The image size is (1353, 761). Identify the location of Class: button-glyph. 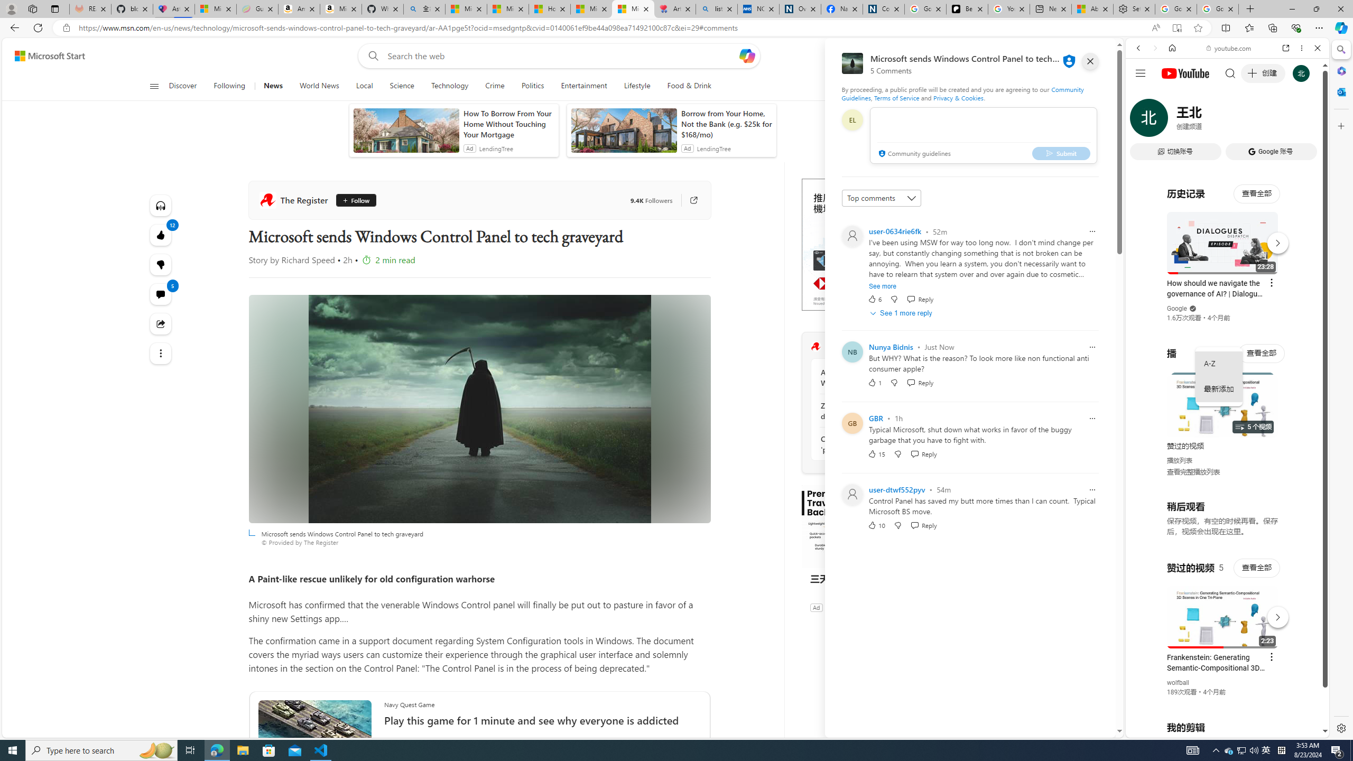
(154, 86).